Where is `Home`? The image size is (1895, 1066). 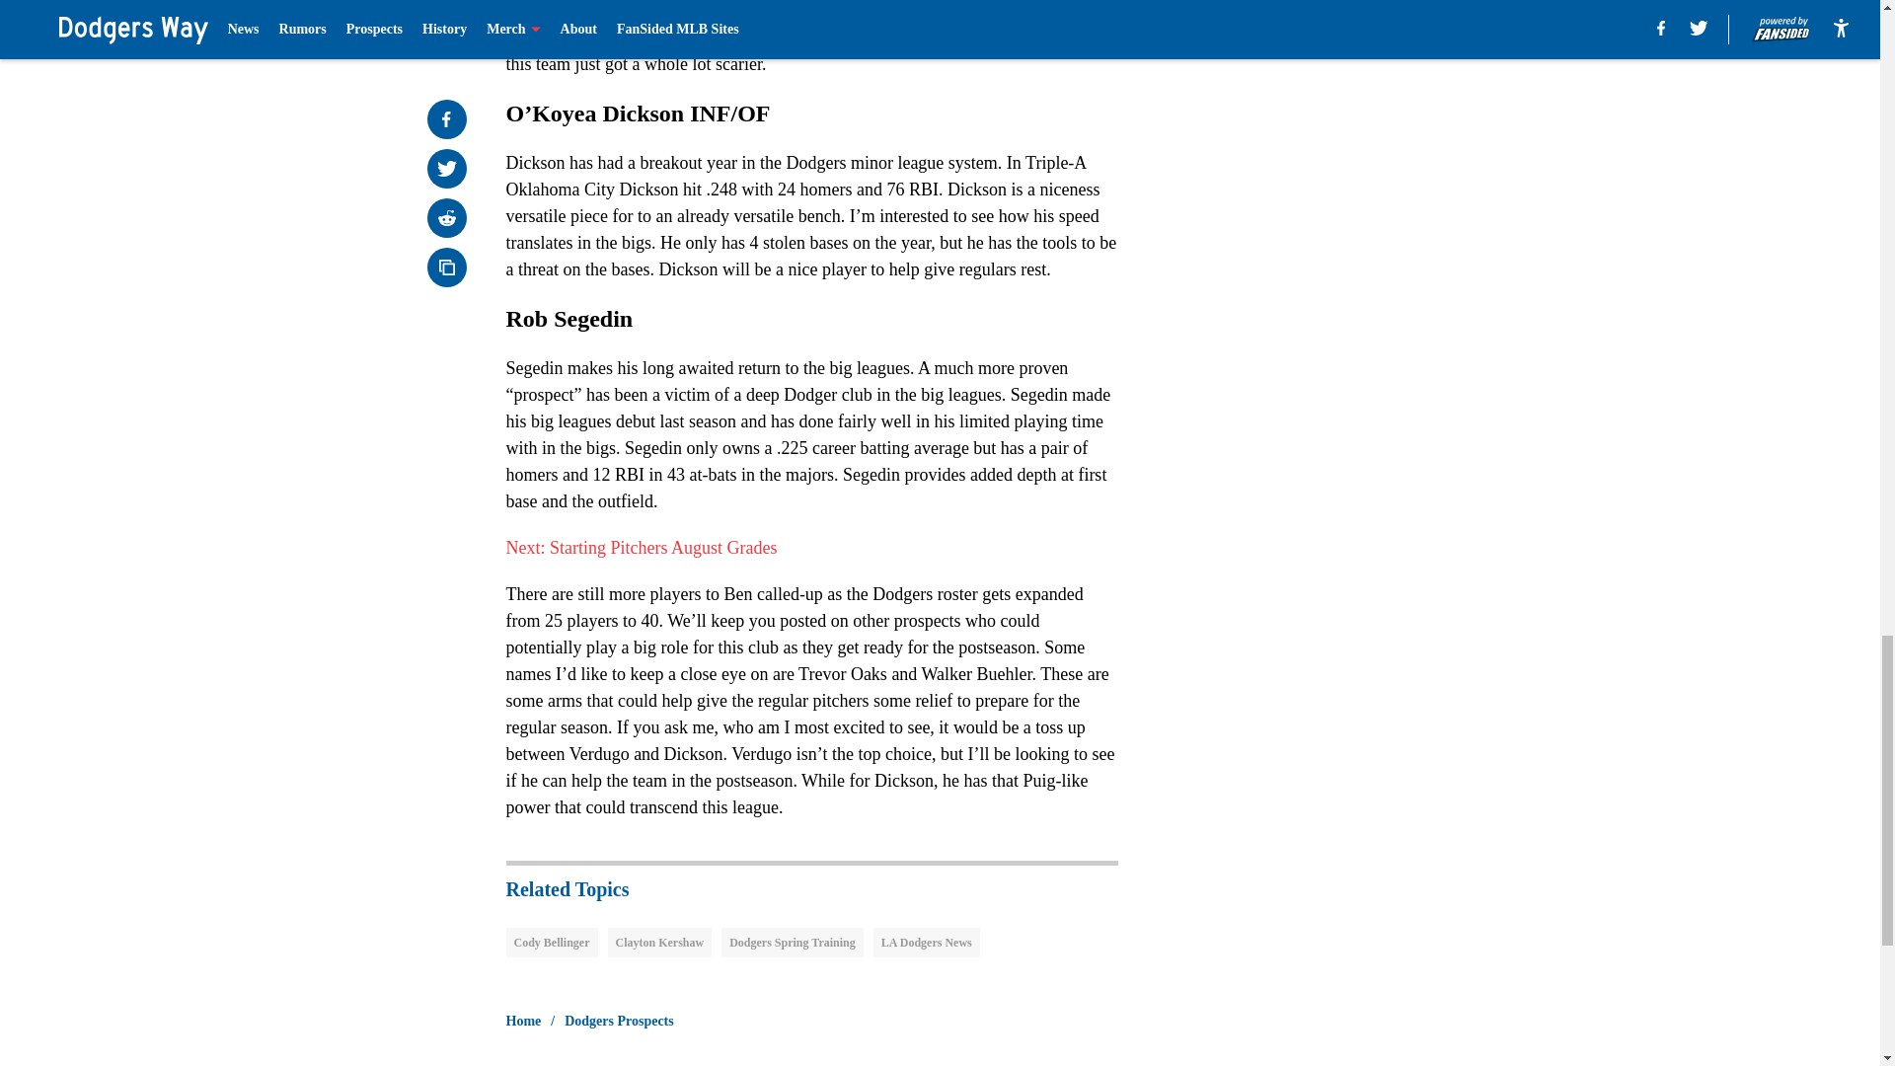 Home is located at coordinates (523, 1021).